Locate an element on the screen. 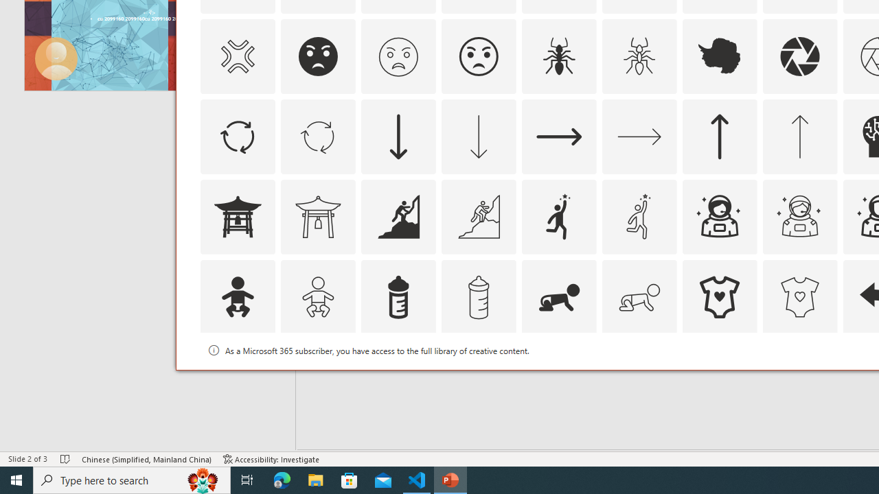 This screenshot has height=494, width=879. AutomationID: Icons_Badge3 is located at coordinates (478, 377).